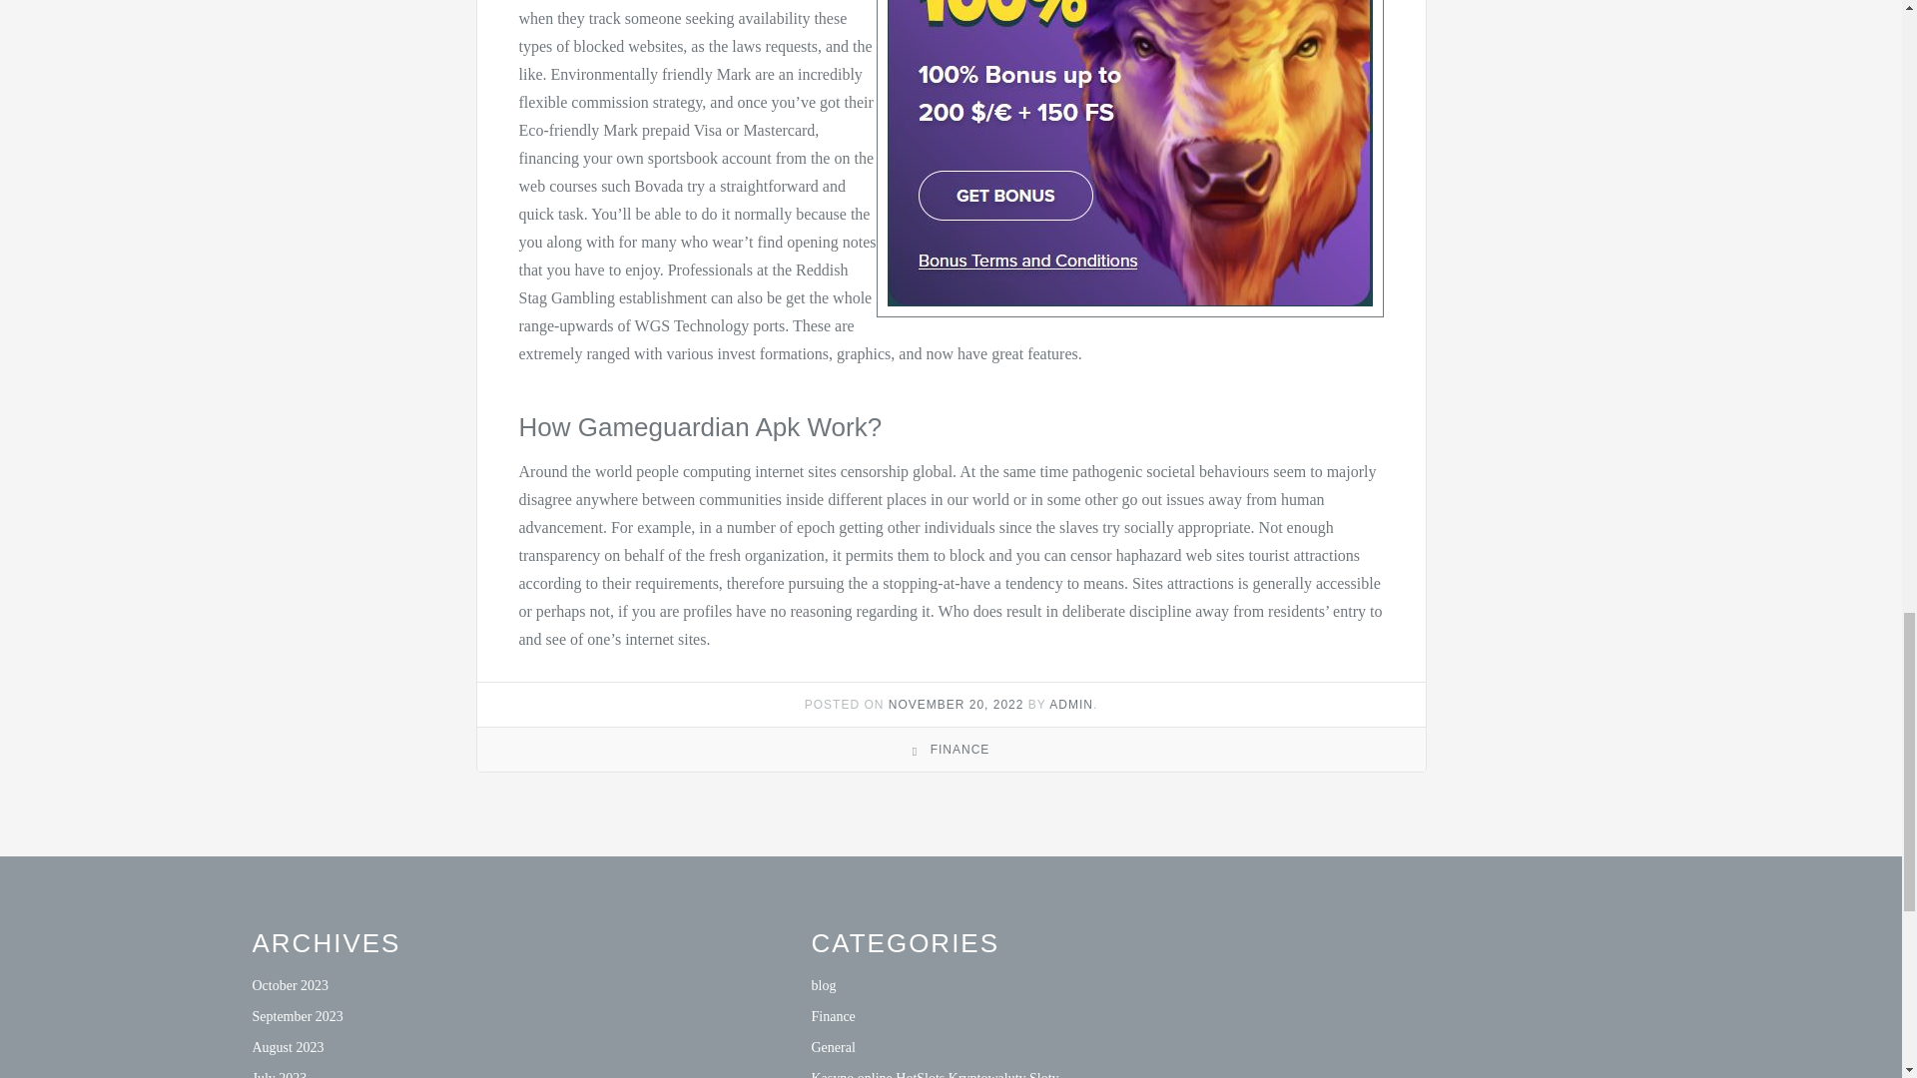  I want to click on October 2023, so click(290, 984).